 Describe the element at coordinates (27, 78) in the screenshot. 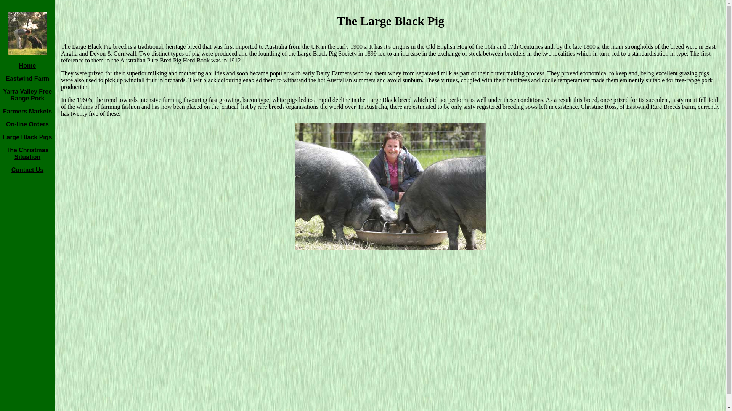

I see `Eastwind Farm` at that location.